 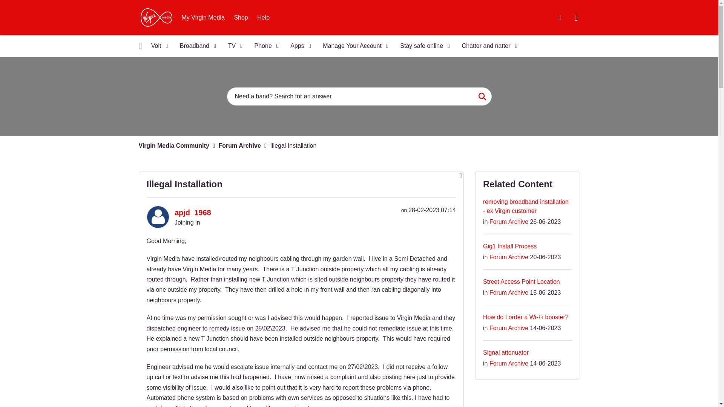 What do you see at coordinates (233, 46) in the screenshot?
I see `TV` at bounding box center [233, 46].